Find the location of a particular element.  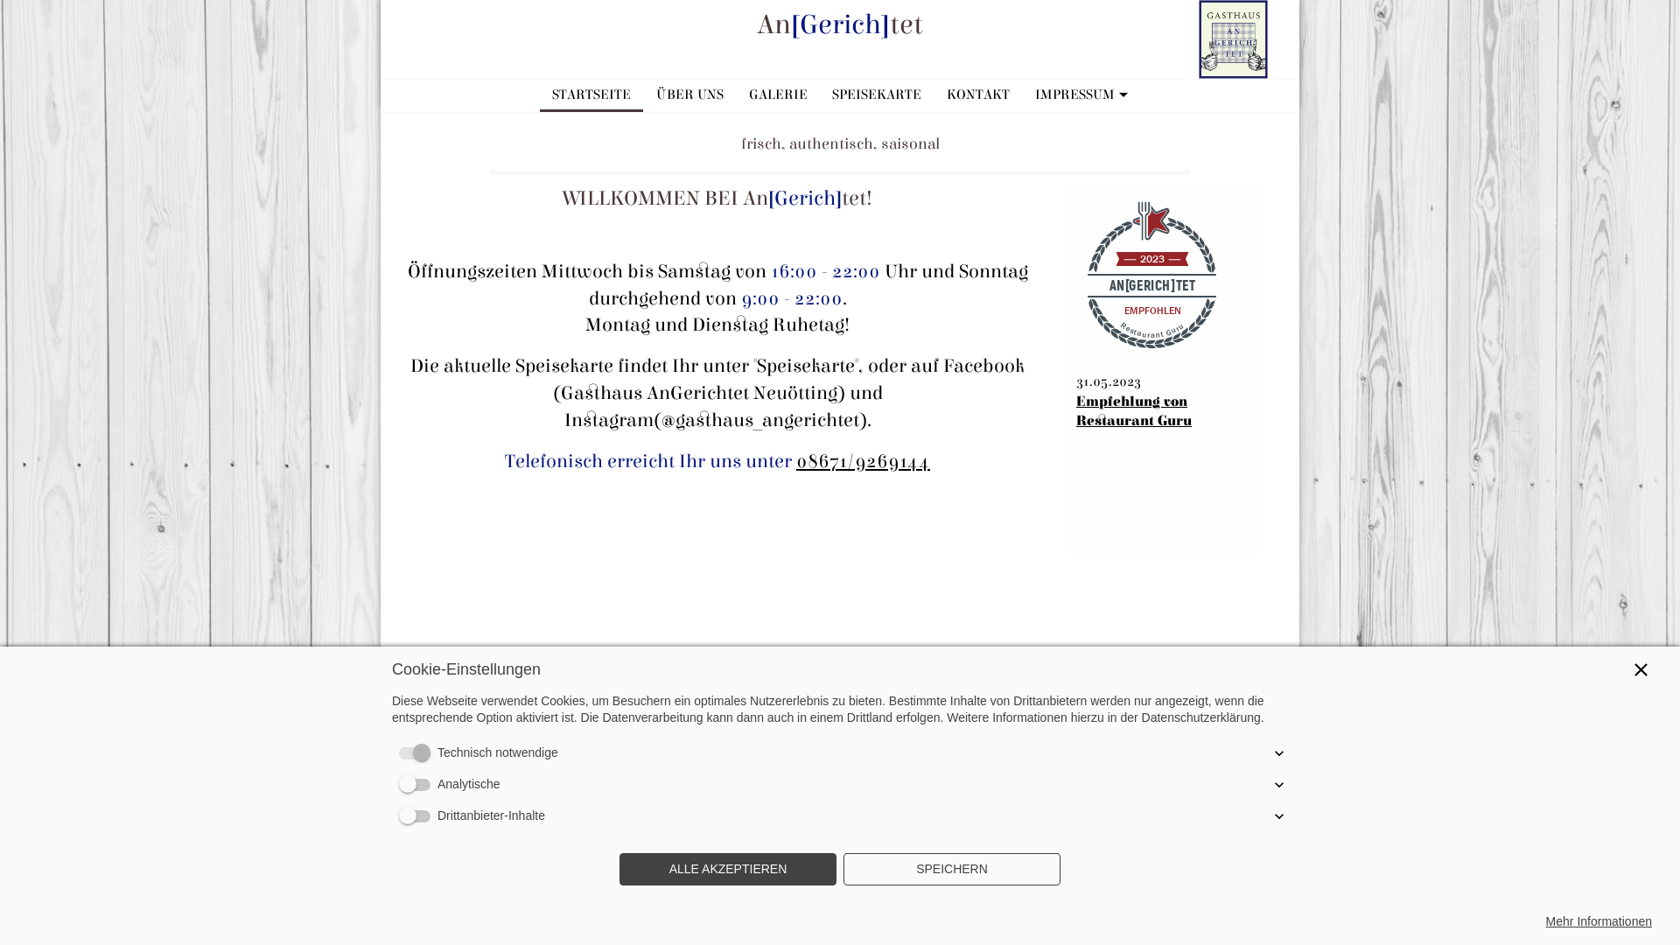

KONTAKT is located at coordinates (978, 94).